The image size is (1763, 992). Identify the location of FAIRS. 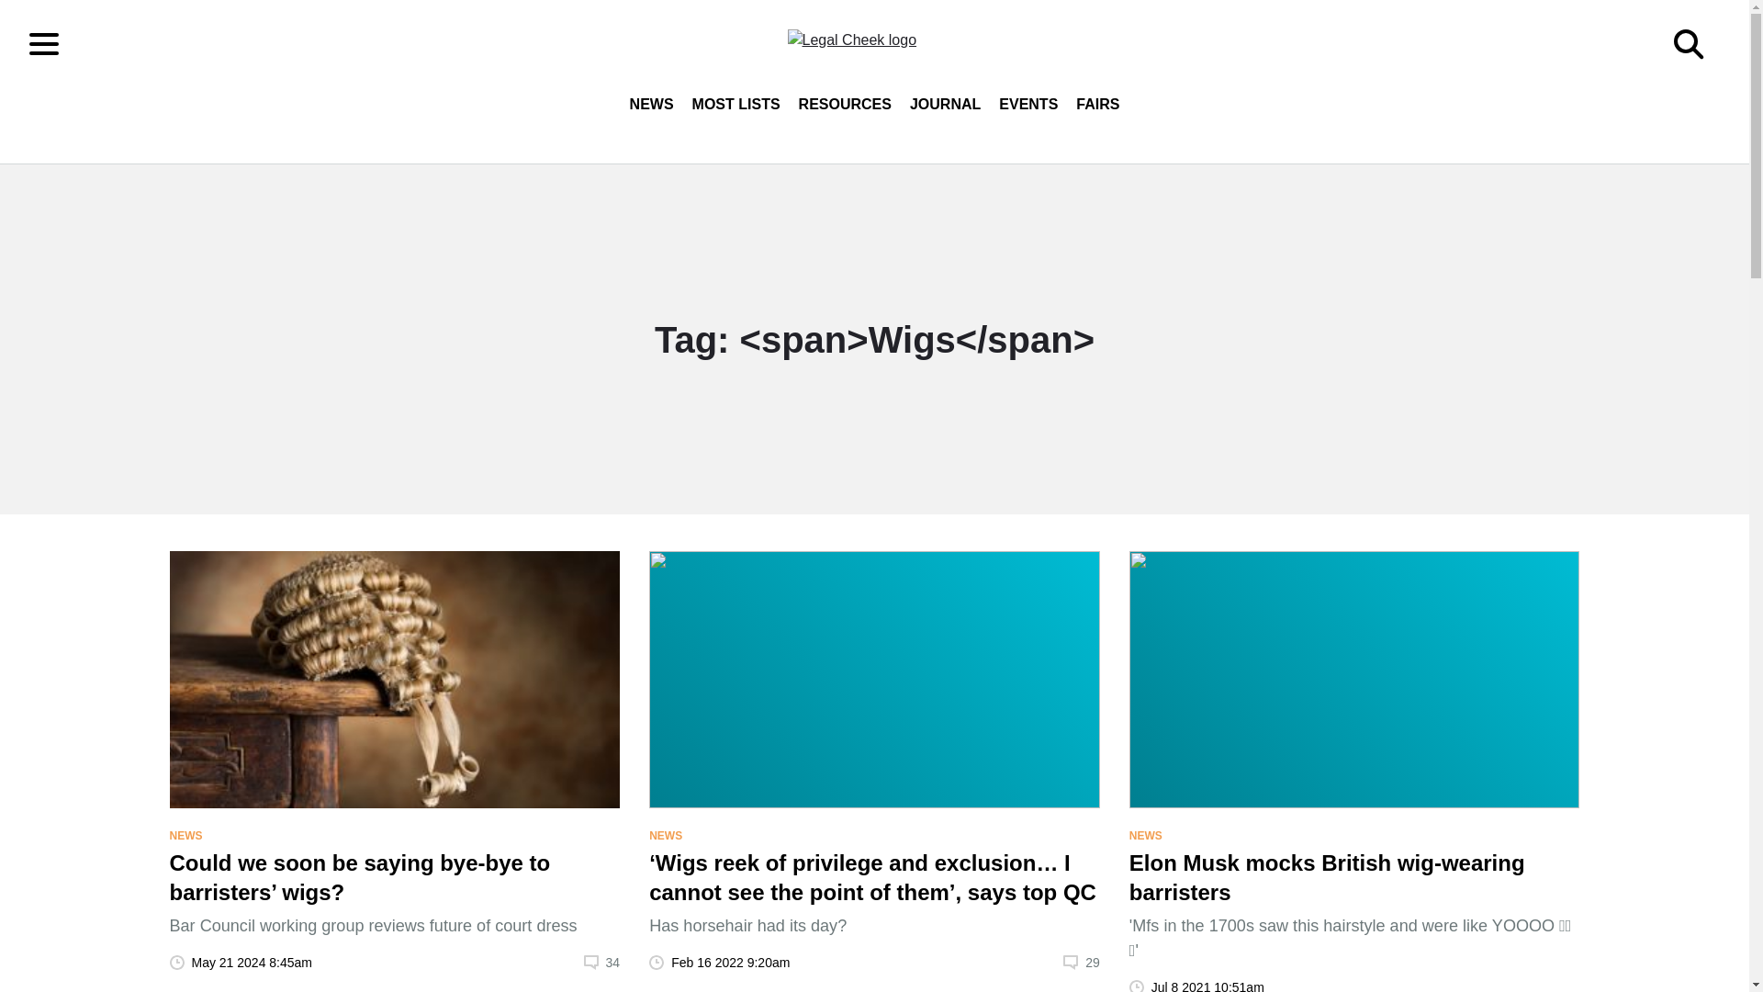
(1096, 105).